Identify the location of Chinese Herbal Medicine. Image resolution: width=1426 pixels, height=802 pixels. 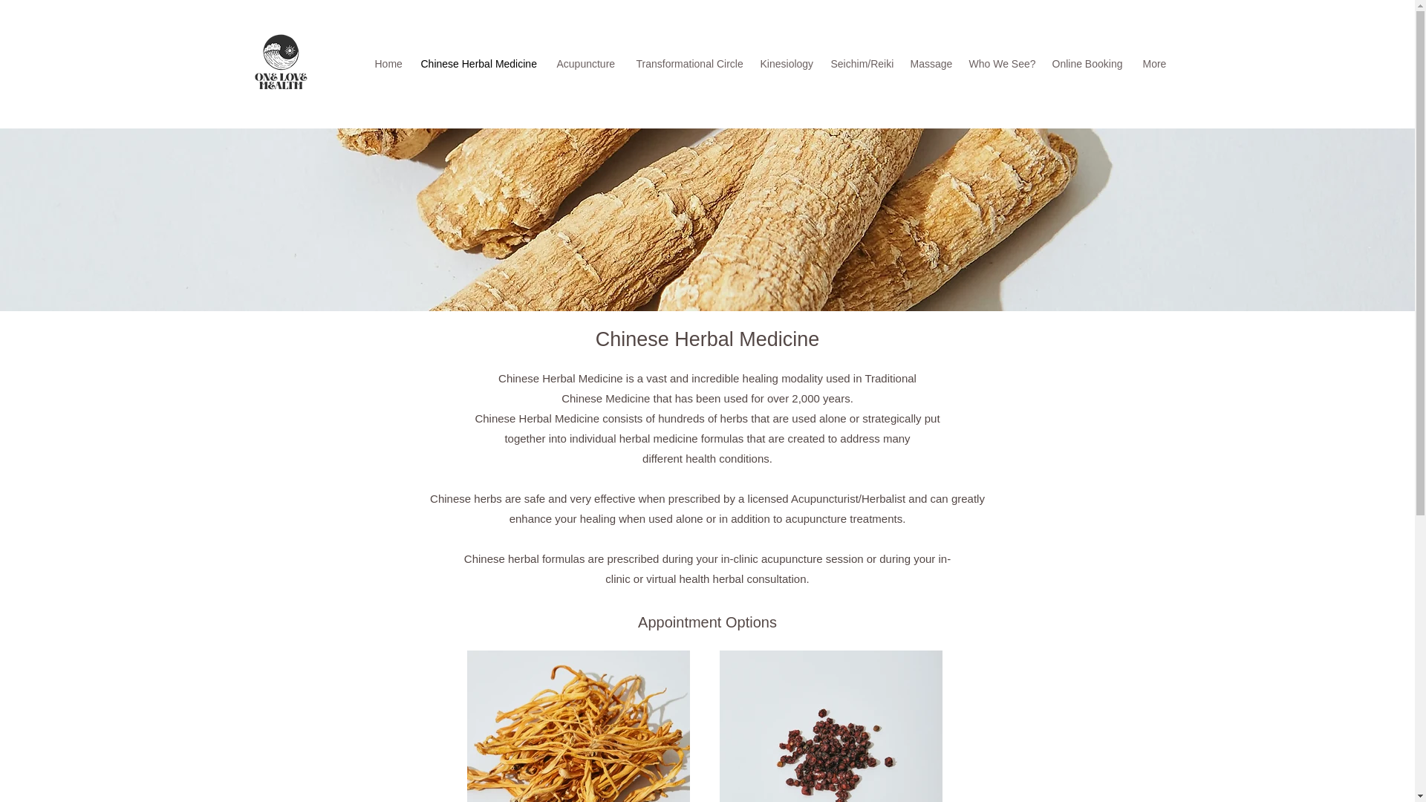
(481, 64).